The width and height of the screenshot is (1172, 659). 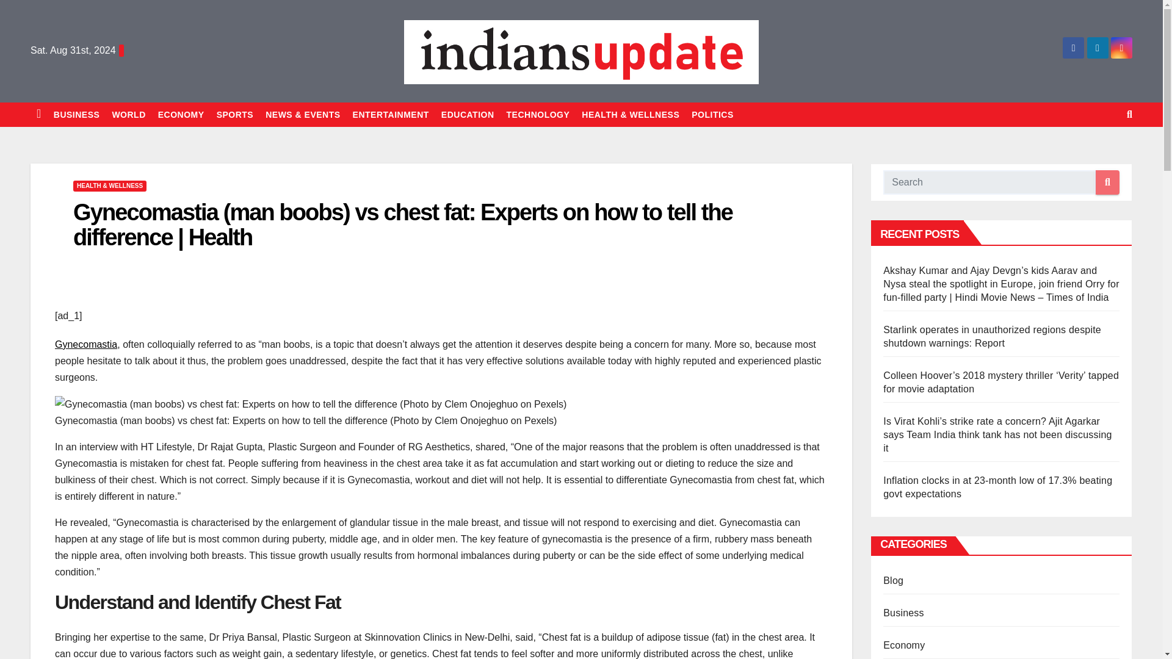 What do you see at coordinates (236, 115) in the screenshot?
I see `SPORTS` at bounding box center [236, 115].